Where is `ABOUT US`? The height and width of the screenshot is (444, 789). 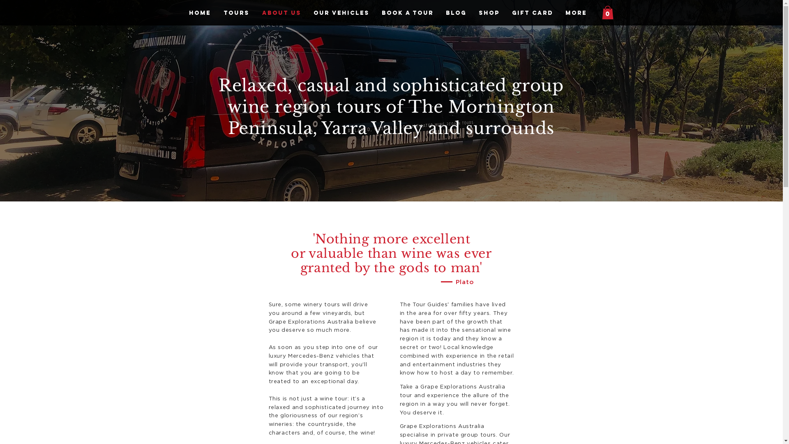
ABOUT US is located at coordinates (281, 13).